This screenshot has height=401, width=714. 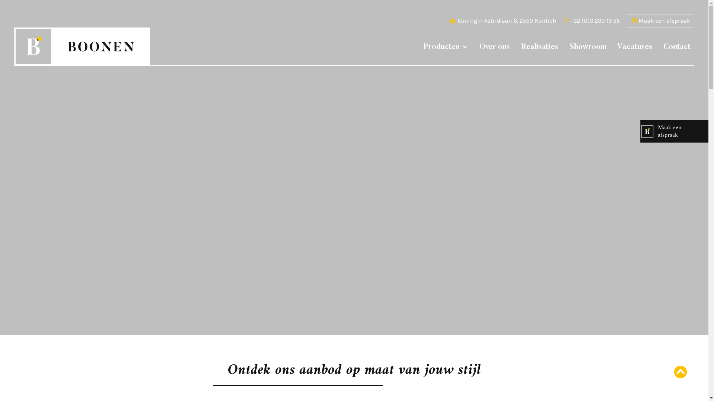 I want to click on Koningin Astridlaan 6, 2550 Kontich, so click(x=503, y=21).